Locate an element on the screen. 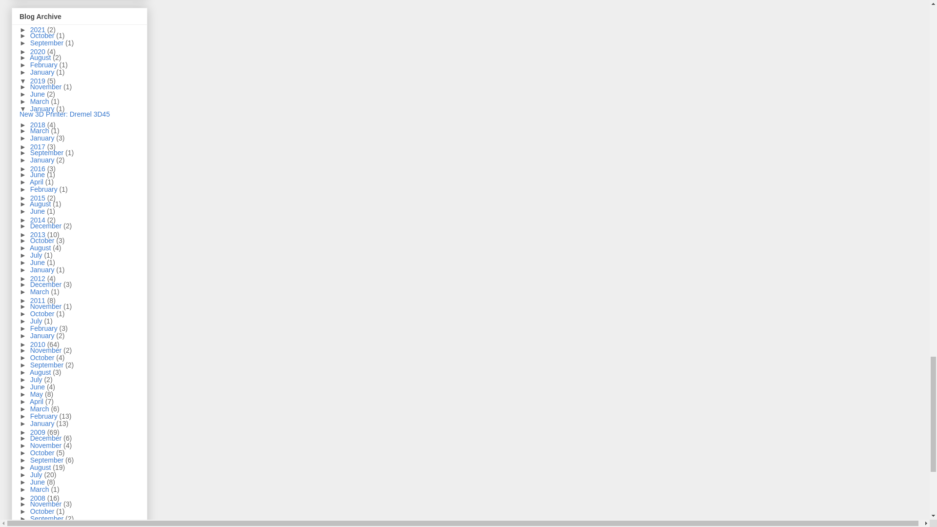  November is located at coordinates (47, 86).